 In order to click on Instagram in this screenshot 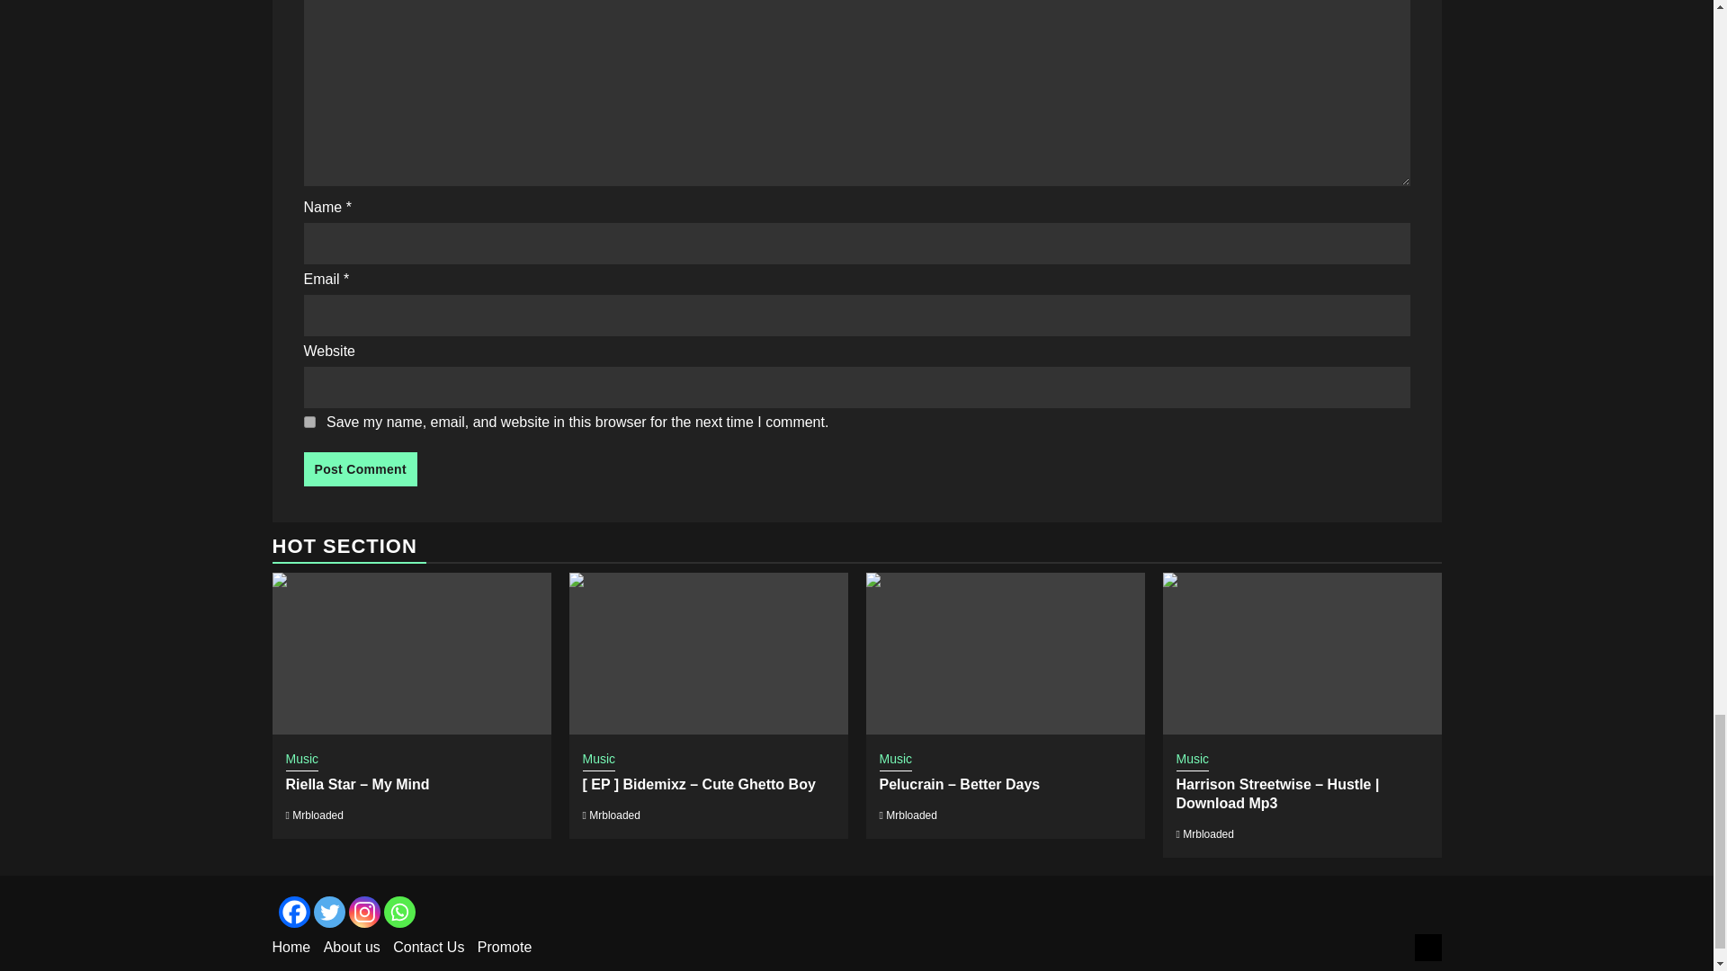, I will do `click(363, 912)`.